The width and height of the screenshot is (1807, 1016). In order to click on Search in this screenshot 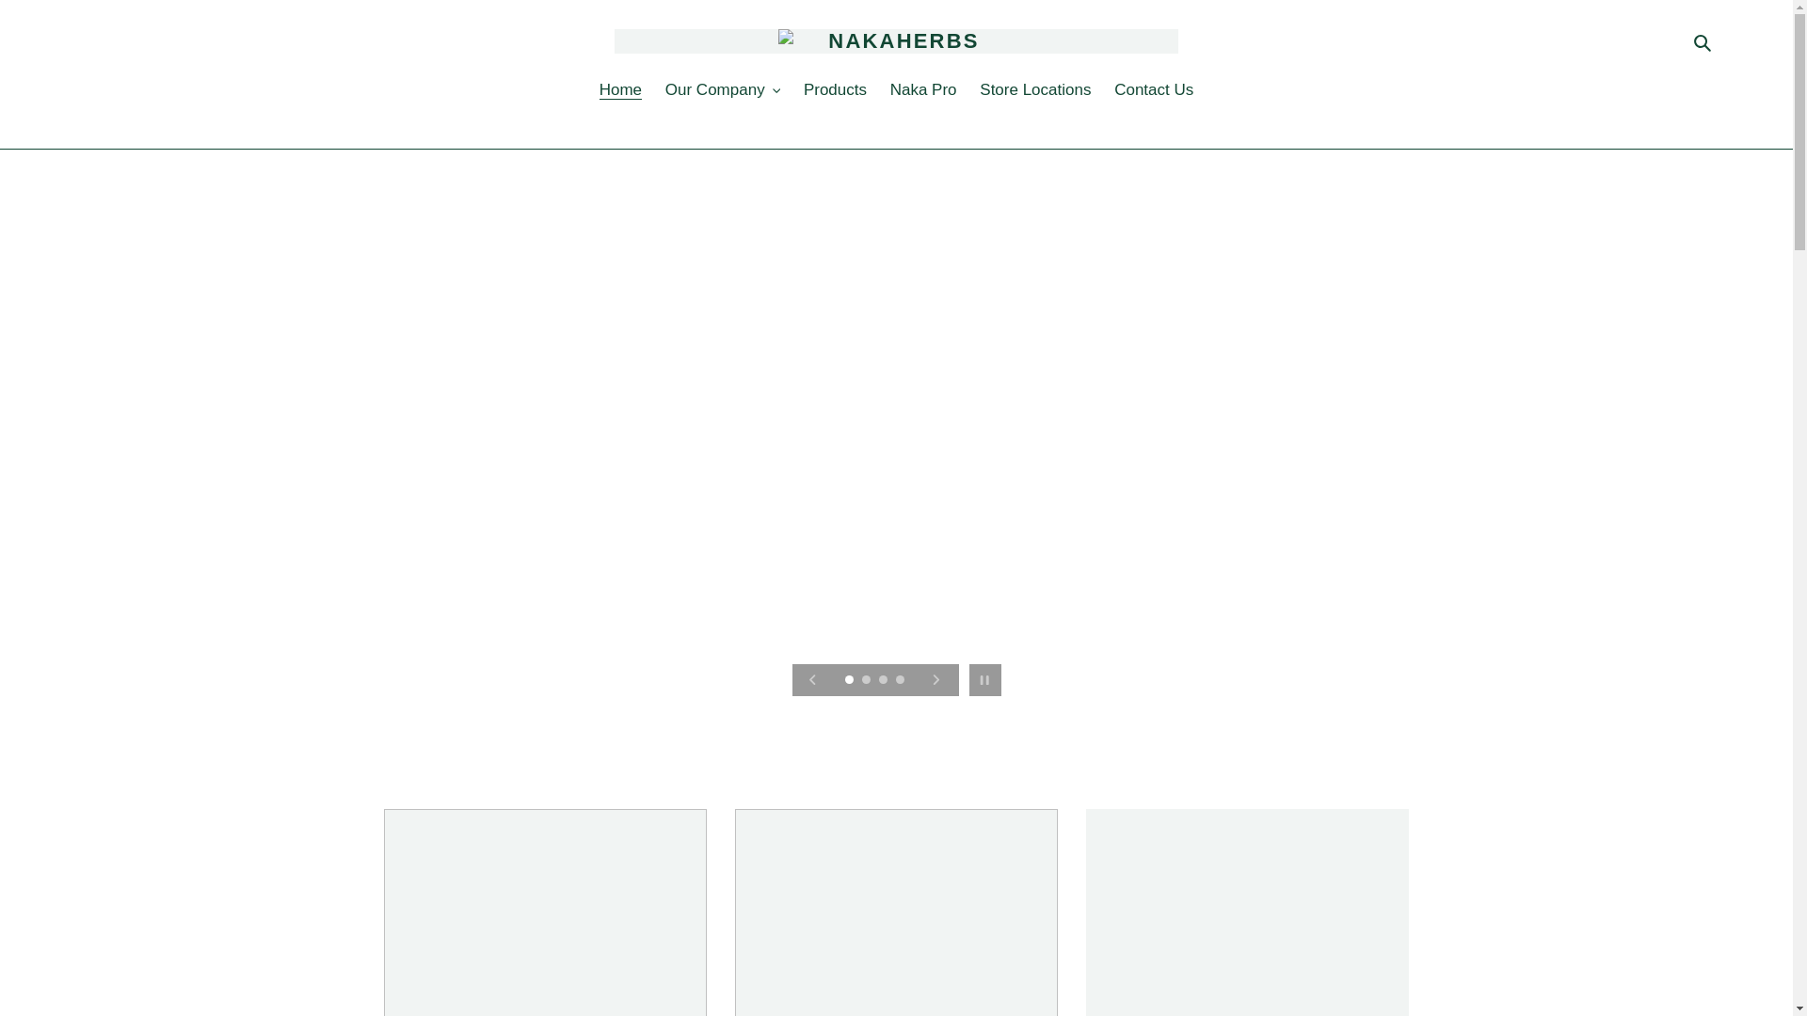, I will do `click(1703, 41)`.